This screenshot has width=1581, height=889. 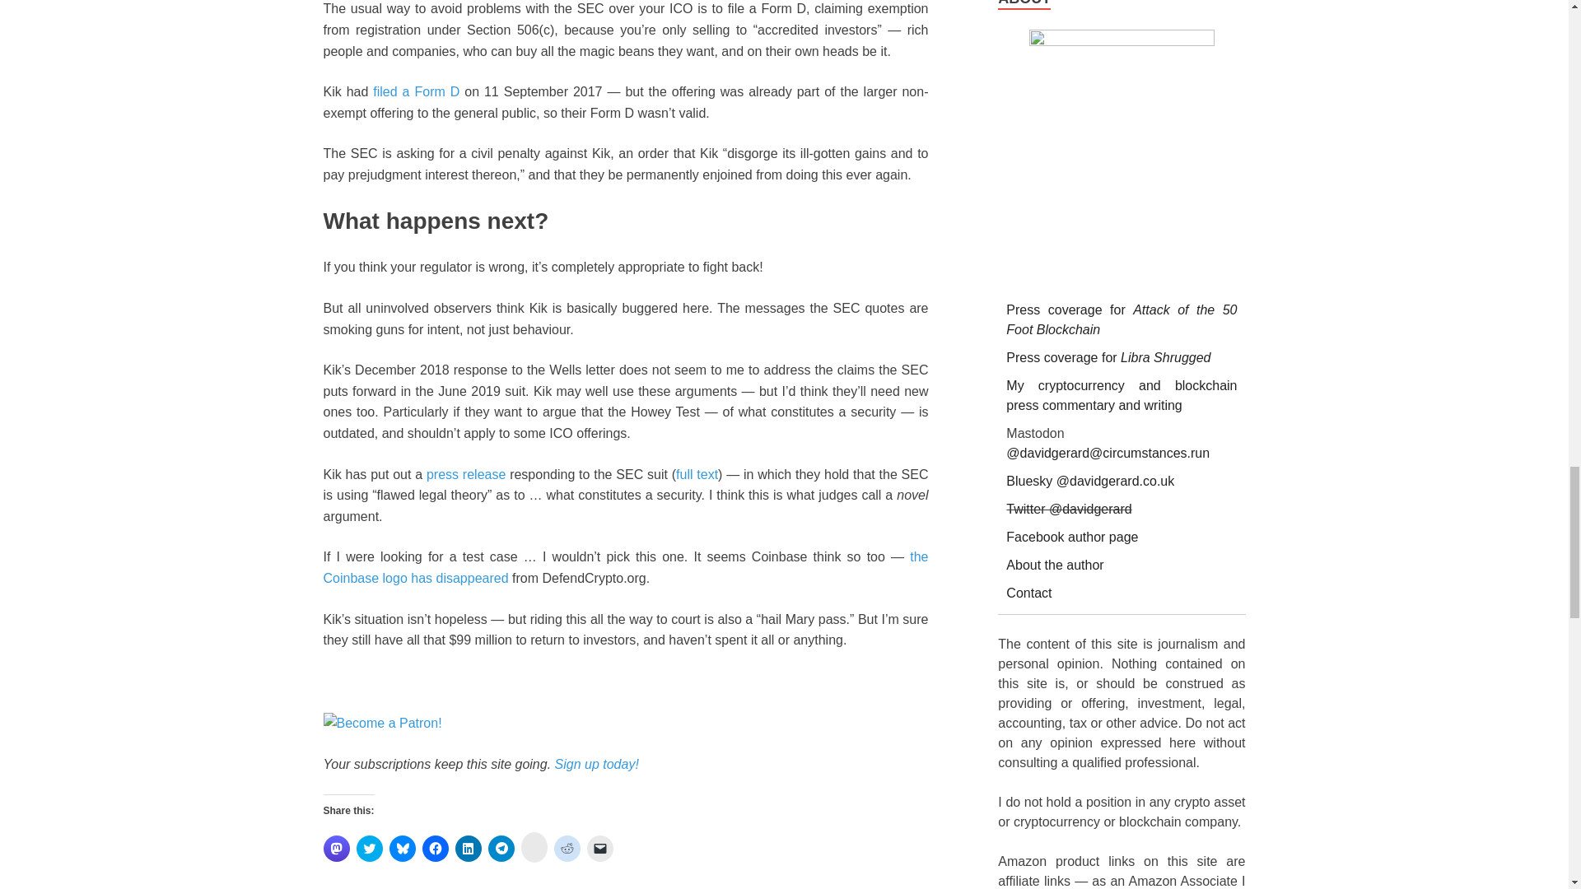 What do you see at coordinates (501, 848) in the screenshot?
I see `Click to share on Telegram` at bounding box center [501, 848].